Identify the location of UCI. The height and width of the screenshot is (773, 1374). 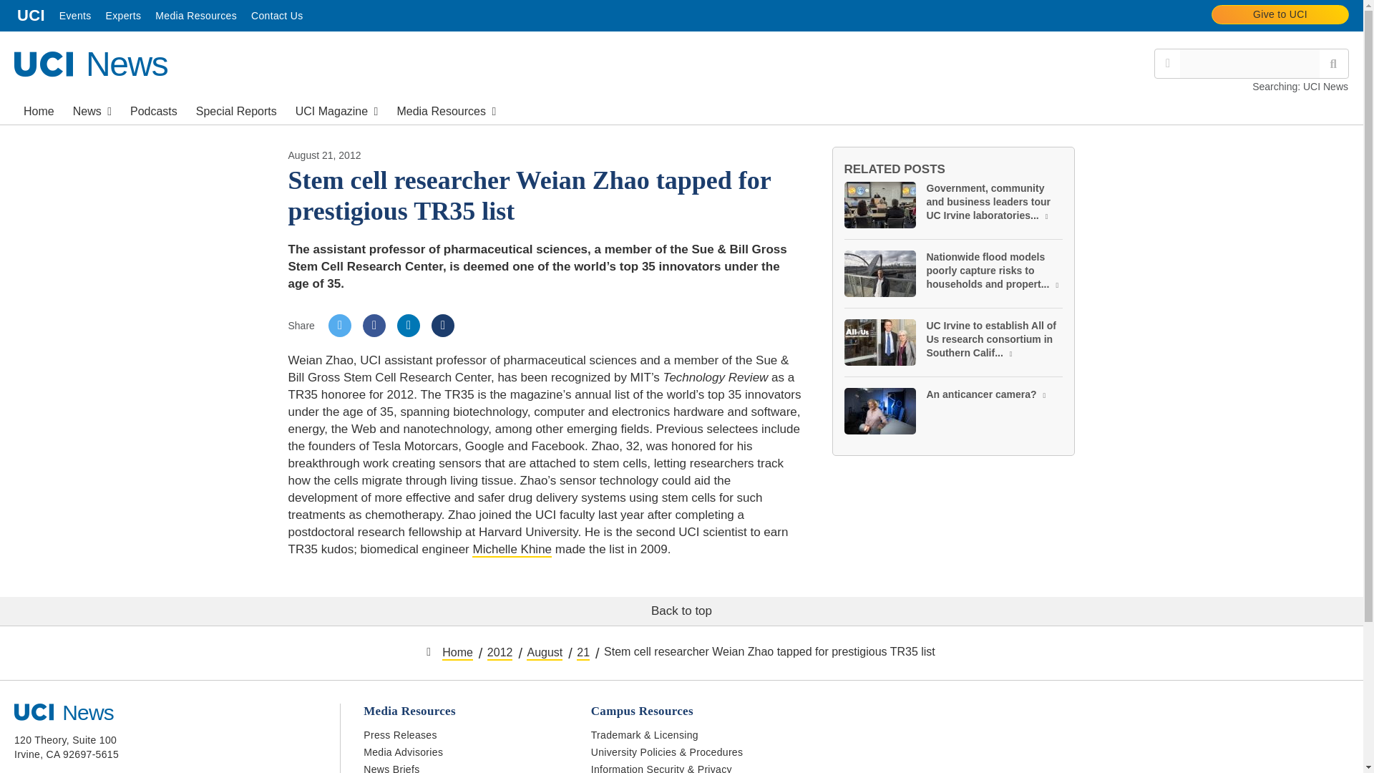
(1280, 14).